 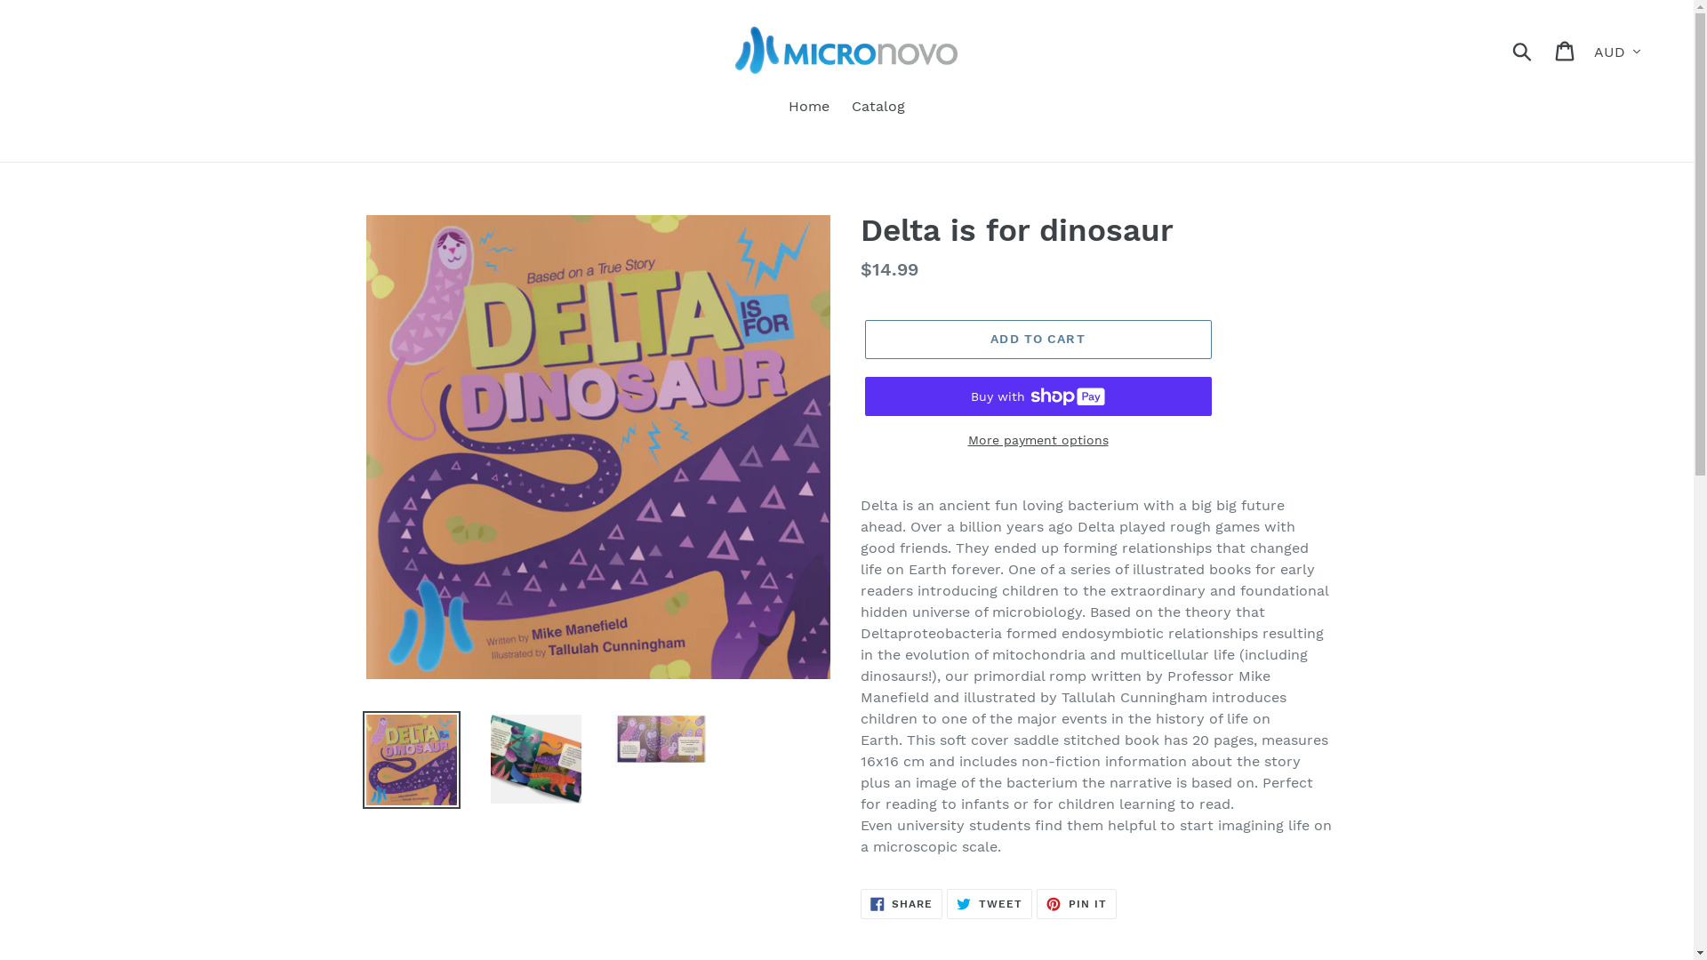 I want to click on Catalog, so click(x=878, y=108).